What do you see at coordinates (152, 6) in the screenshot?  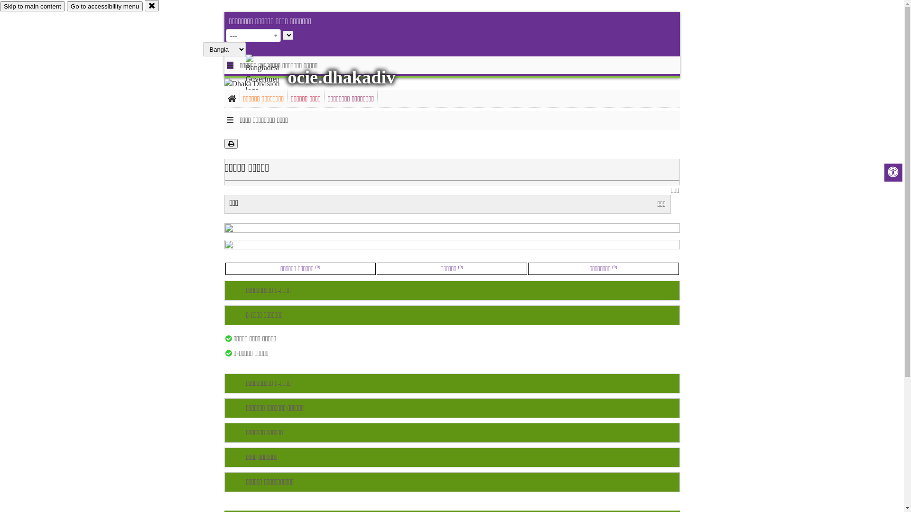 I see `close` at bounding box center [152, 6].